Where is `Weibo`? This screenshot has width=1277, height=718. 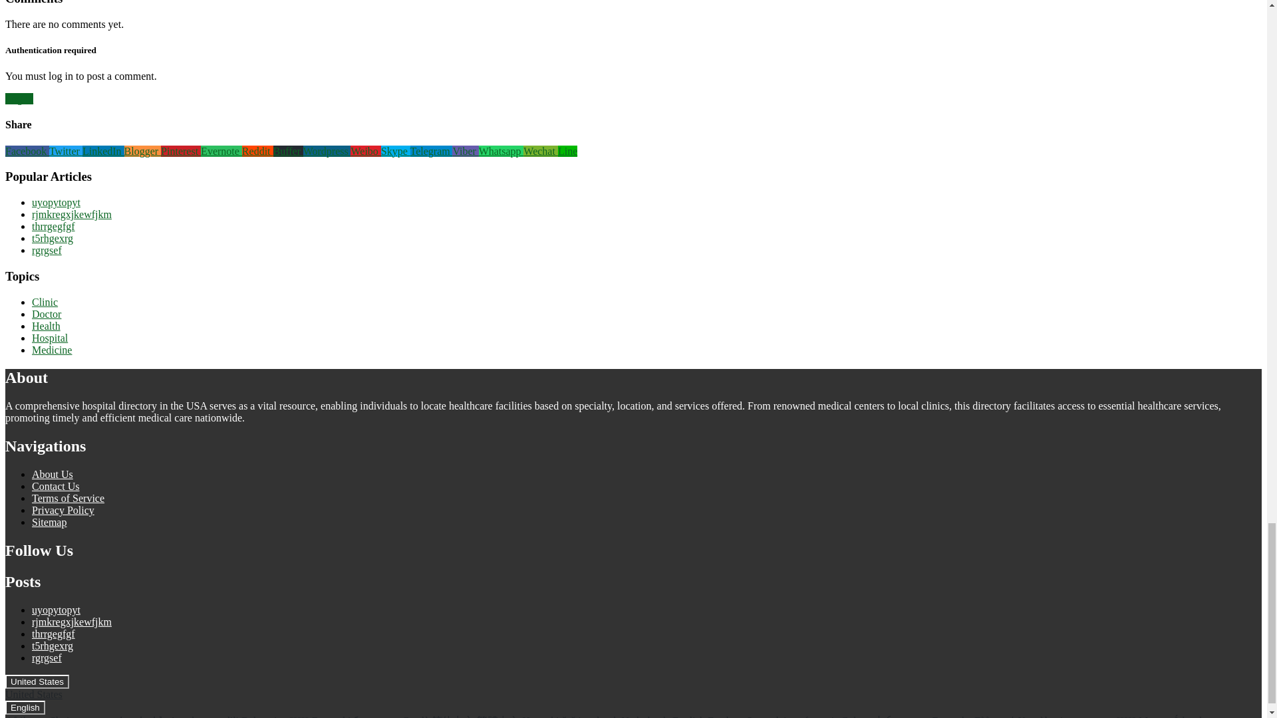 Weibo is located at coordinates (365, 152).